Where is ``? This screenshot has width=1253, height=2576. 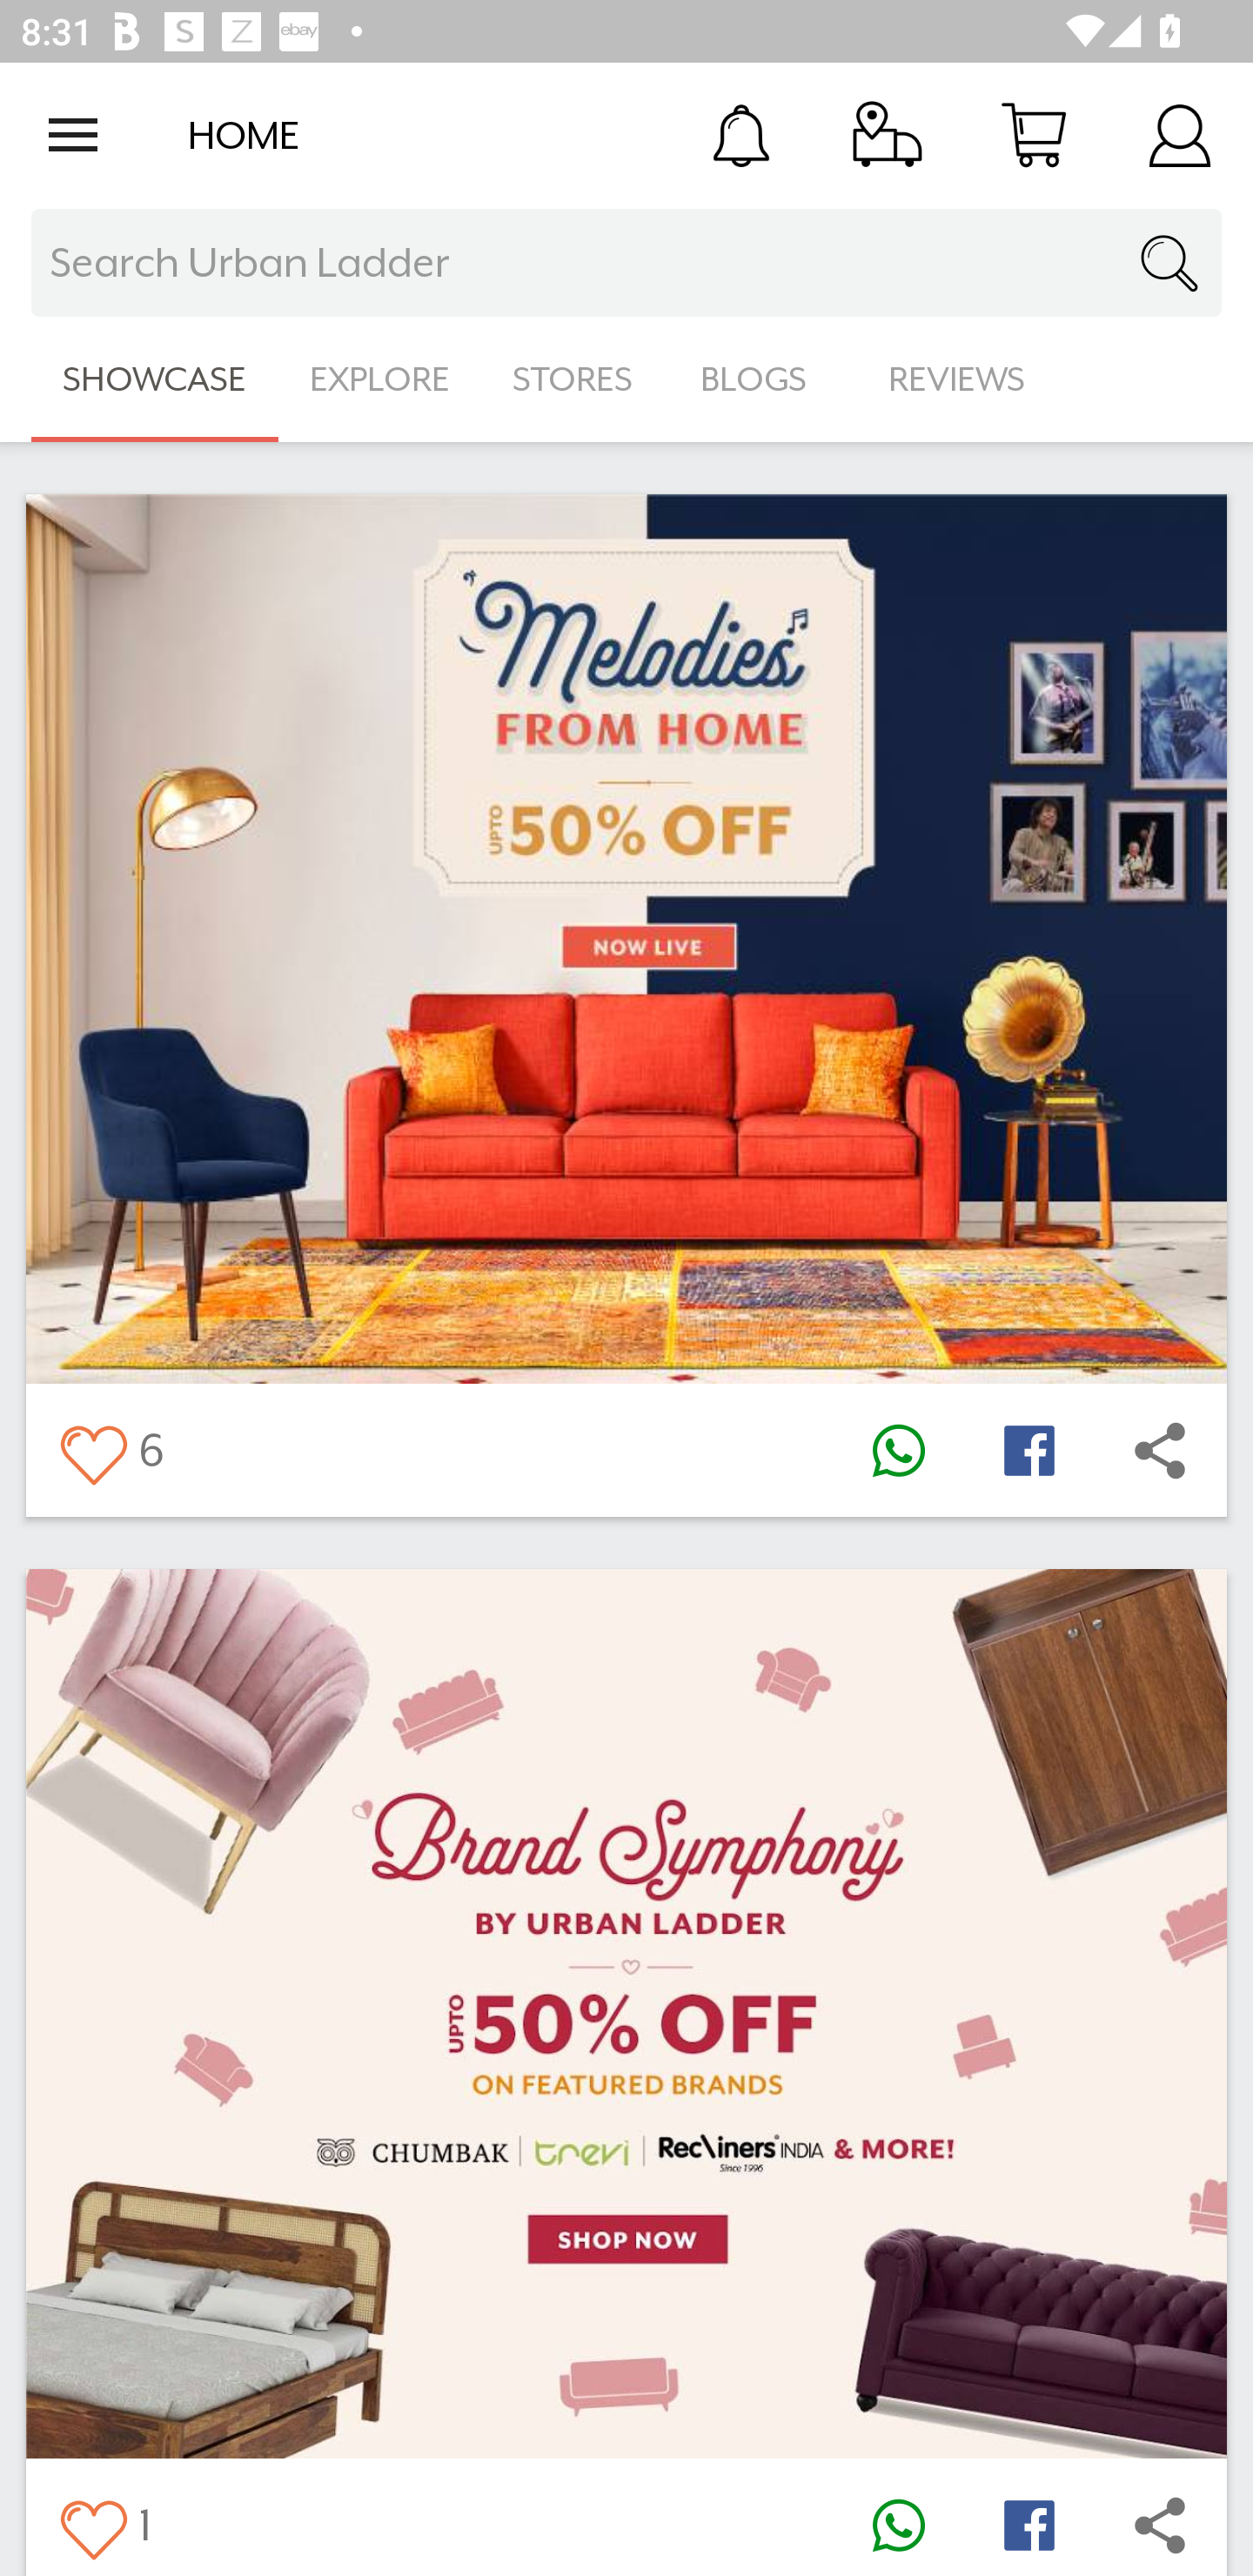
 is located at coordinates (898, 2524).